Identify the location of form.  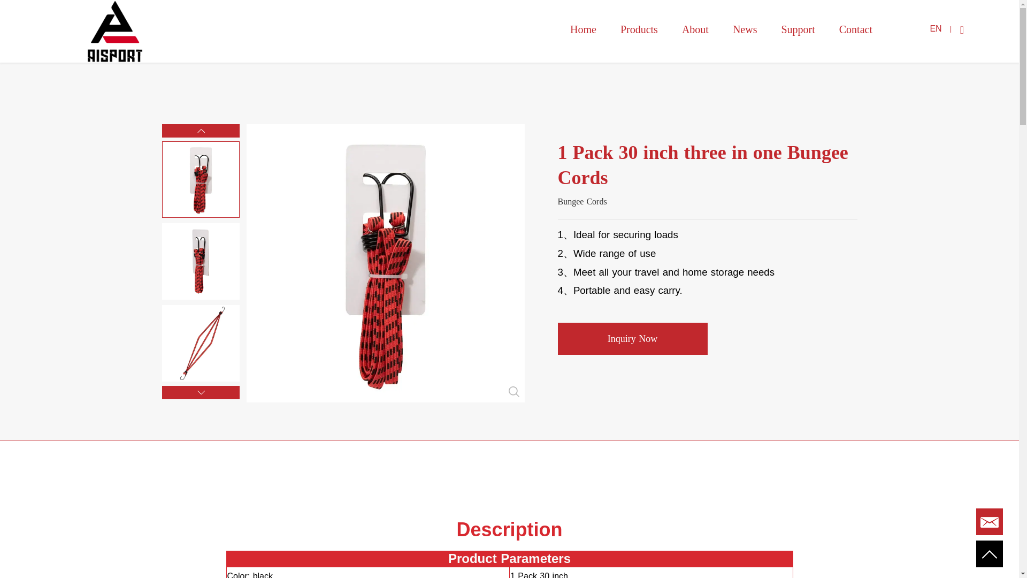
(990, 554).